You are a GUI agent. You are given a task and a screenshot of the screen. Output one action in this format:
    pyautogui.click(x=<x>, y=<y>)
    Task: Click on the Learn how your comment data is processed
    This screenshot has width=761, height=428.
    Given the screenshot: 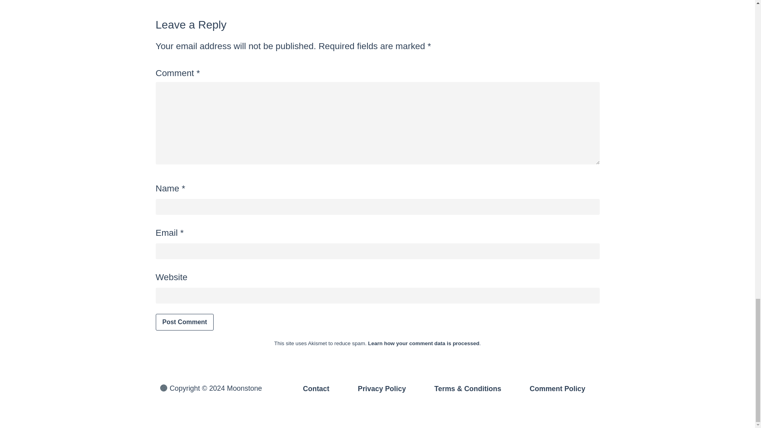 What is the action you would take?
    pyautogui.click(x=424, y=343)
    